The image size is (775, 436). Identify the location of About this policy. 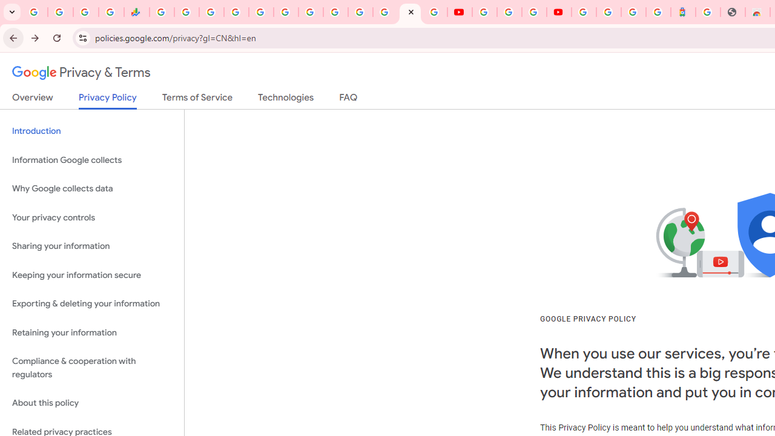
(92, 403).